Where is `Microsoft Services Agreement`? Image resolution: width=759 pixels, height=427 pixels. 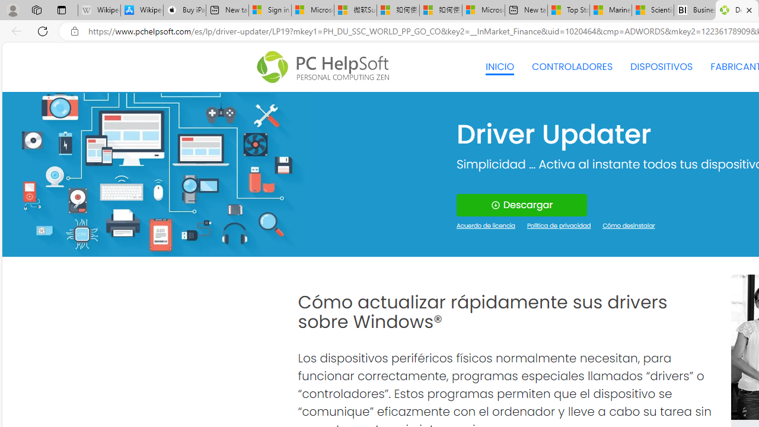
Microsoft Services Agreement is located at coordinates (312, 11).